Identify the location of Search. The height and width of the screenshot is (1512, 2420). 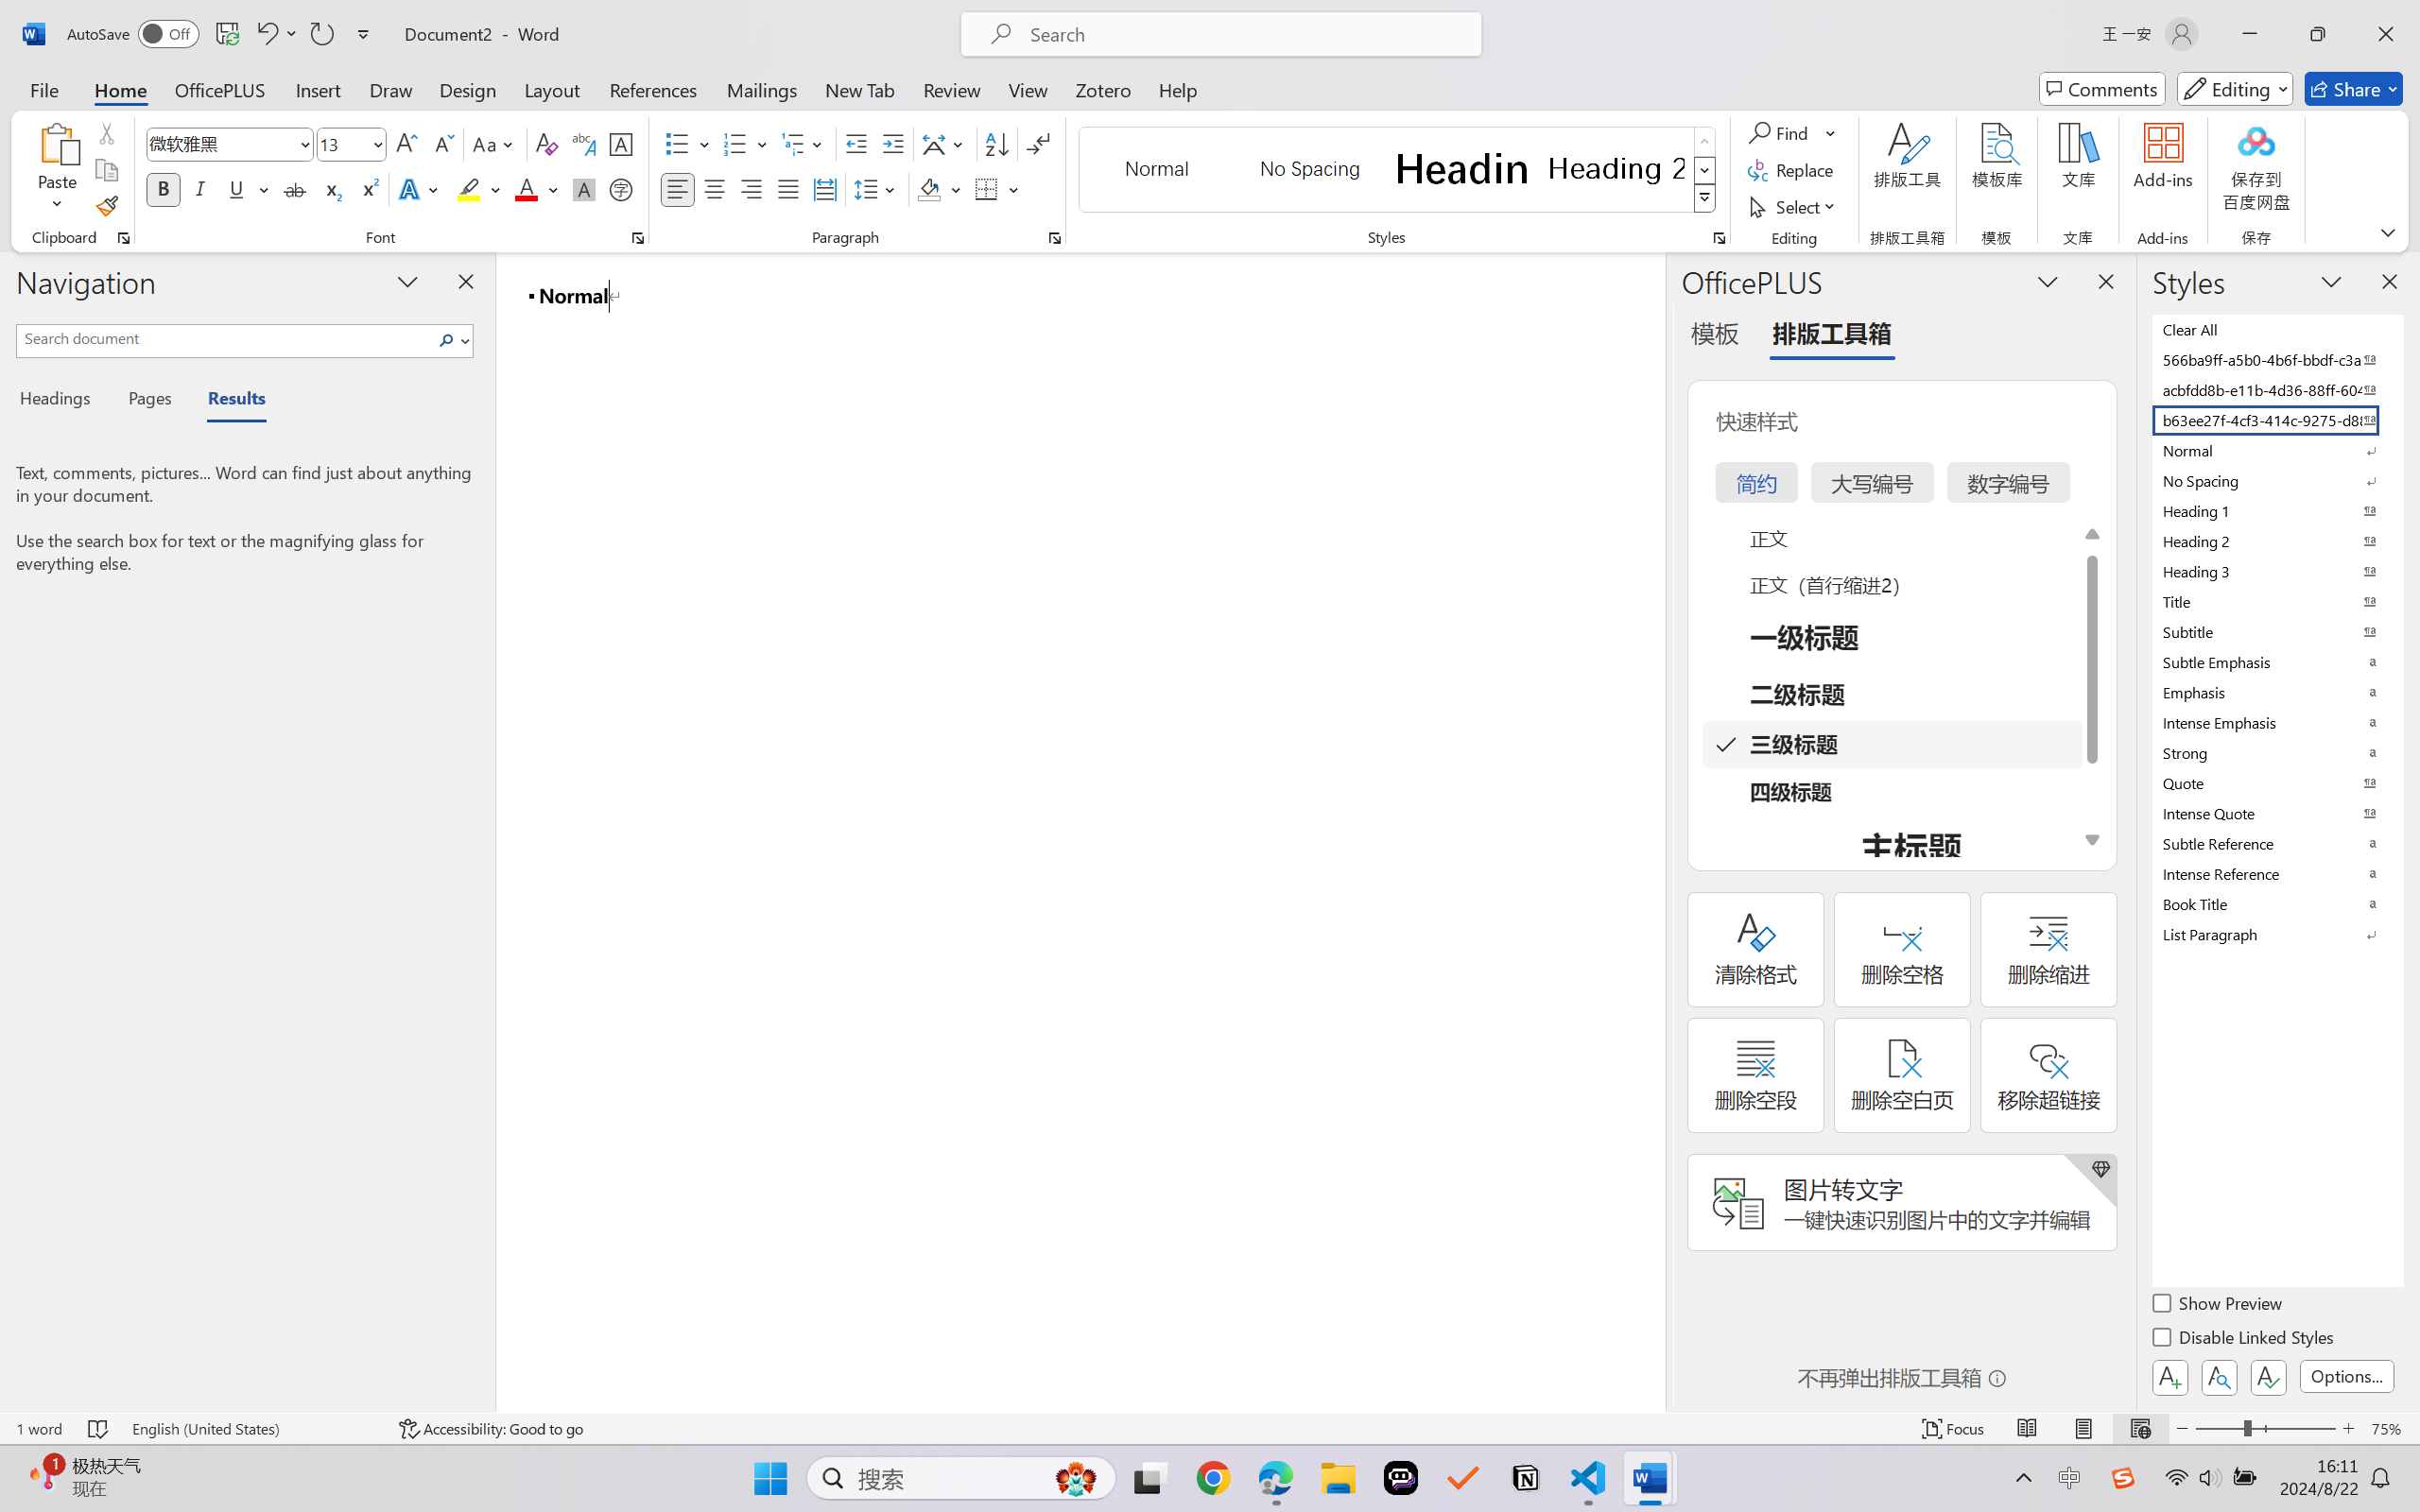
(447, 340).